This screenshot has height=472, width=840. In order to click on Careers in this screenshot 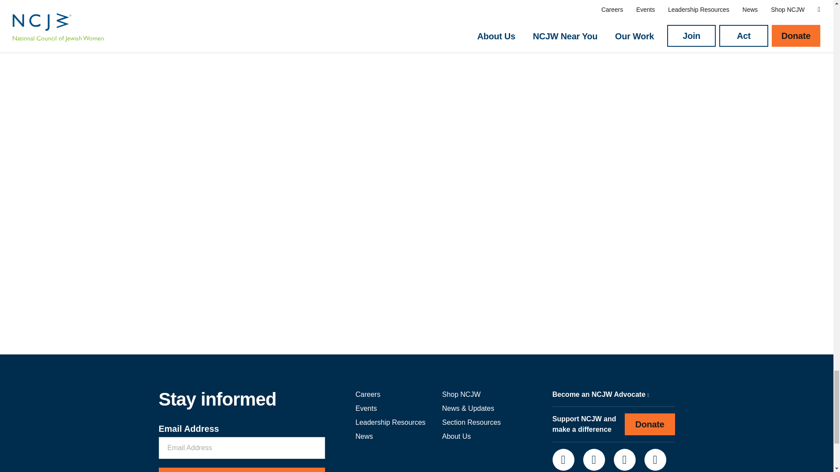, I will do `click(367, 394)`.